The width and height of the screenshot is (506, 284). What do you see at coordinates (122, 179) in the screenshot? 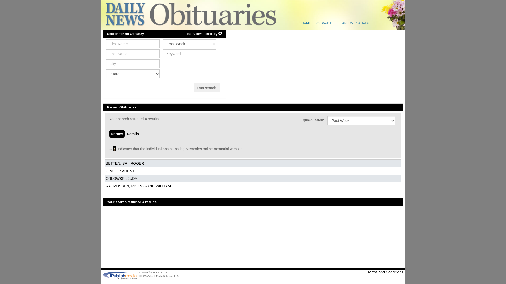
I see `ORLOWSKI, JUDY ` at bounding box center [122, 179].